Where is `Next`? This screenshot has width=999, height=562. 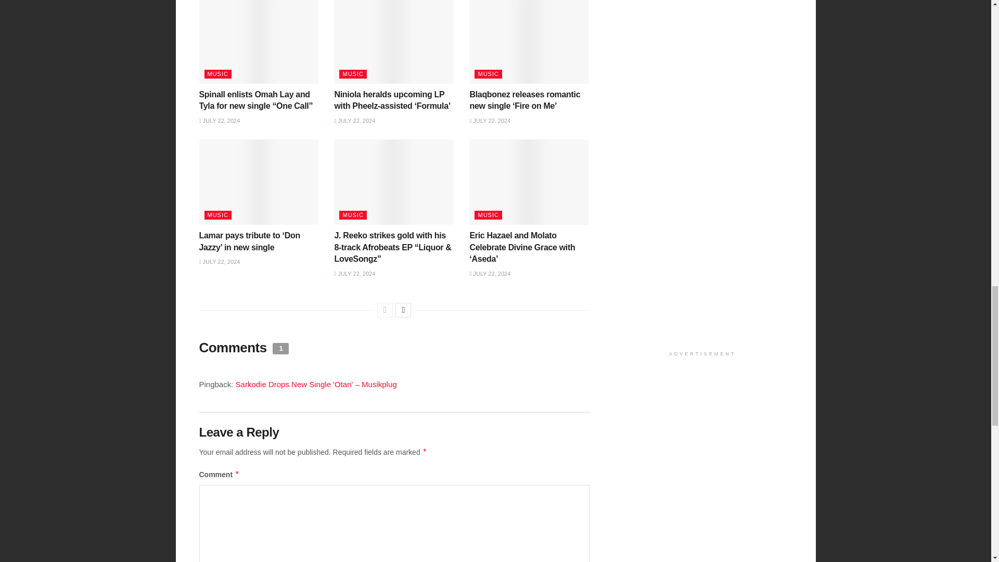 Next is located at coordinates (403, 310).